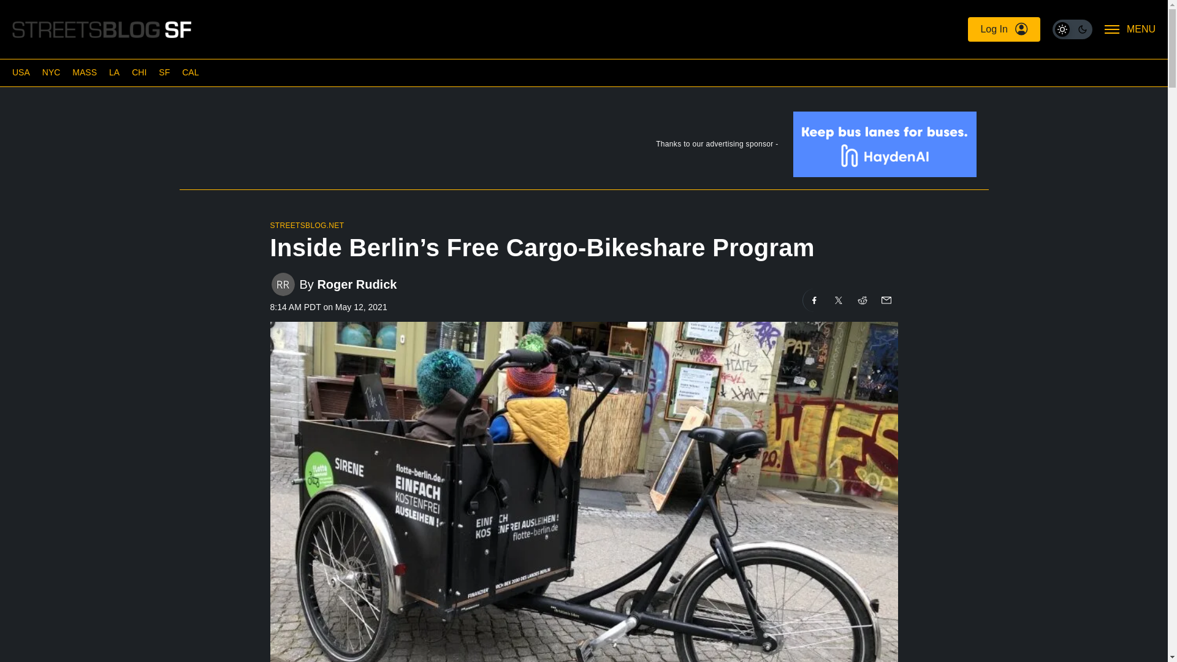 The image size is (1177, 662). I want to click on MASS, so click(84, 72).